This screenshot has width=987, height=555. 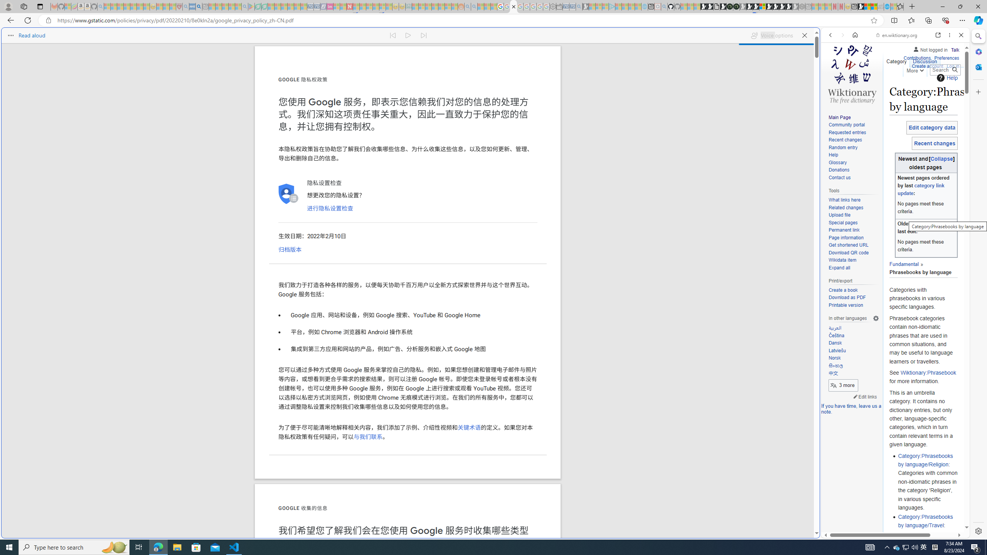 I want to click on Dansk, so click(x=854, y=343).